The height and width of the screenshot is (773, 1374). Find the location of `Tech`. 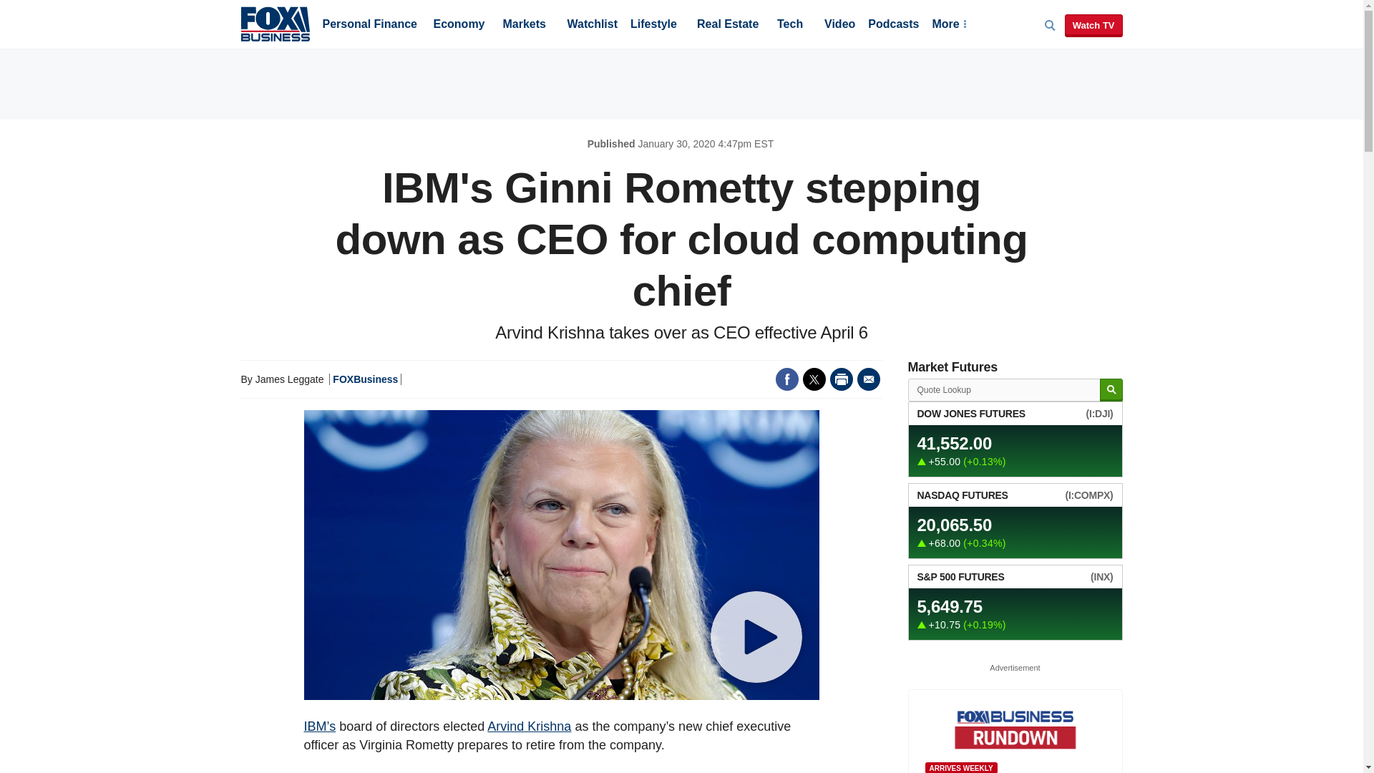

Tech is located at coordinates (790, 25).